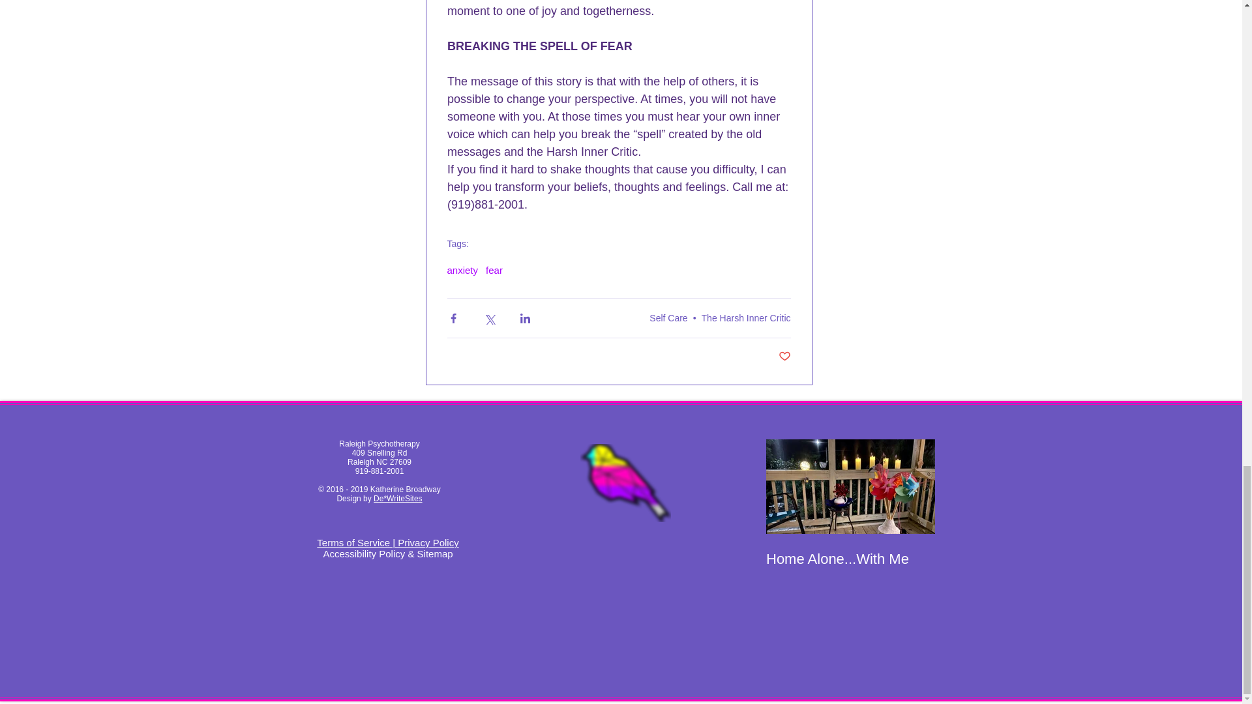 The height and width of the screenshot is (704, 1252). What do you see at coordinates (494, 270) in the screenshot?
I see `fear` at bounding box center [494, 270].